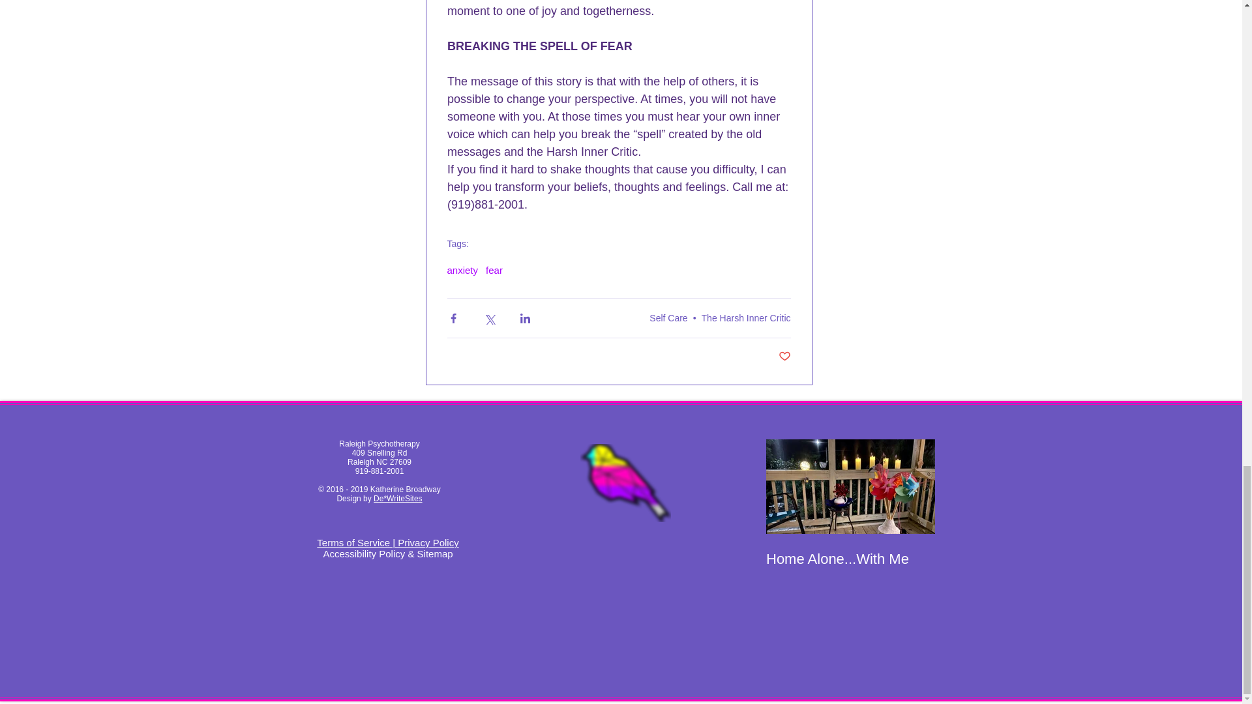 The height and width of the screenshot is (704, 1252). What do you see at coordinates (494, 270) in the screenshot?
I see `fear` at bounding box center [494, 270].